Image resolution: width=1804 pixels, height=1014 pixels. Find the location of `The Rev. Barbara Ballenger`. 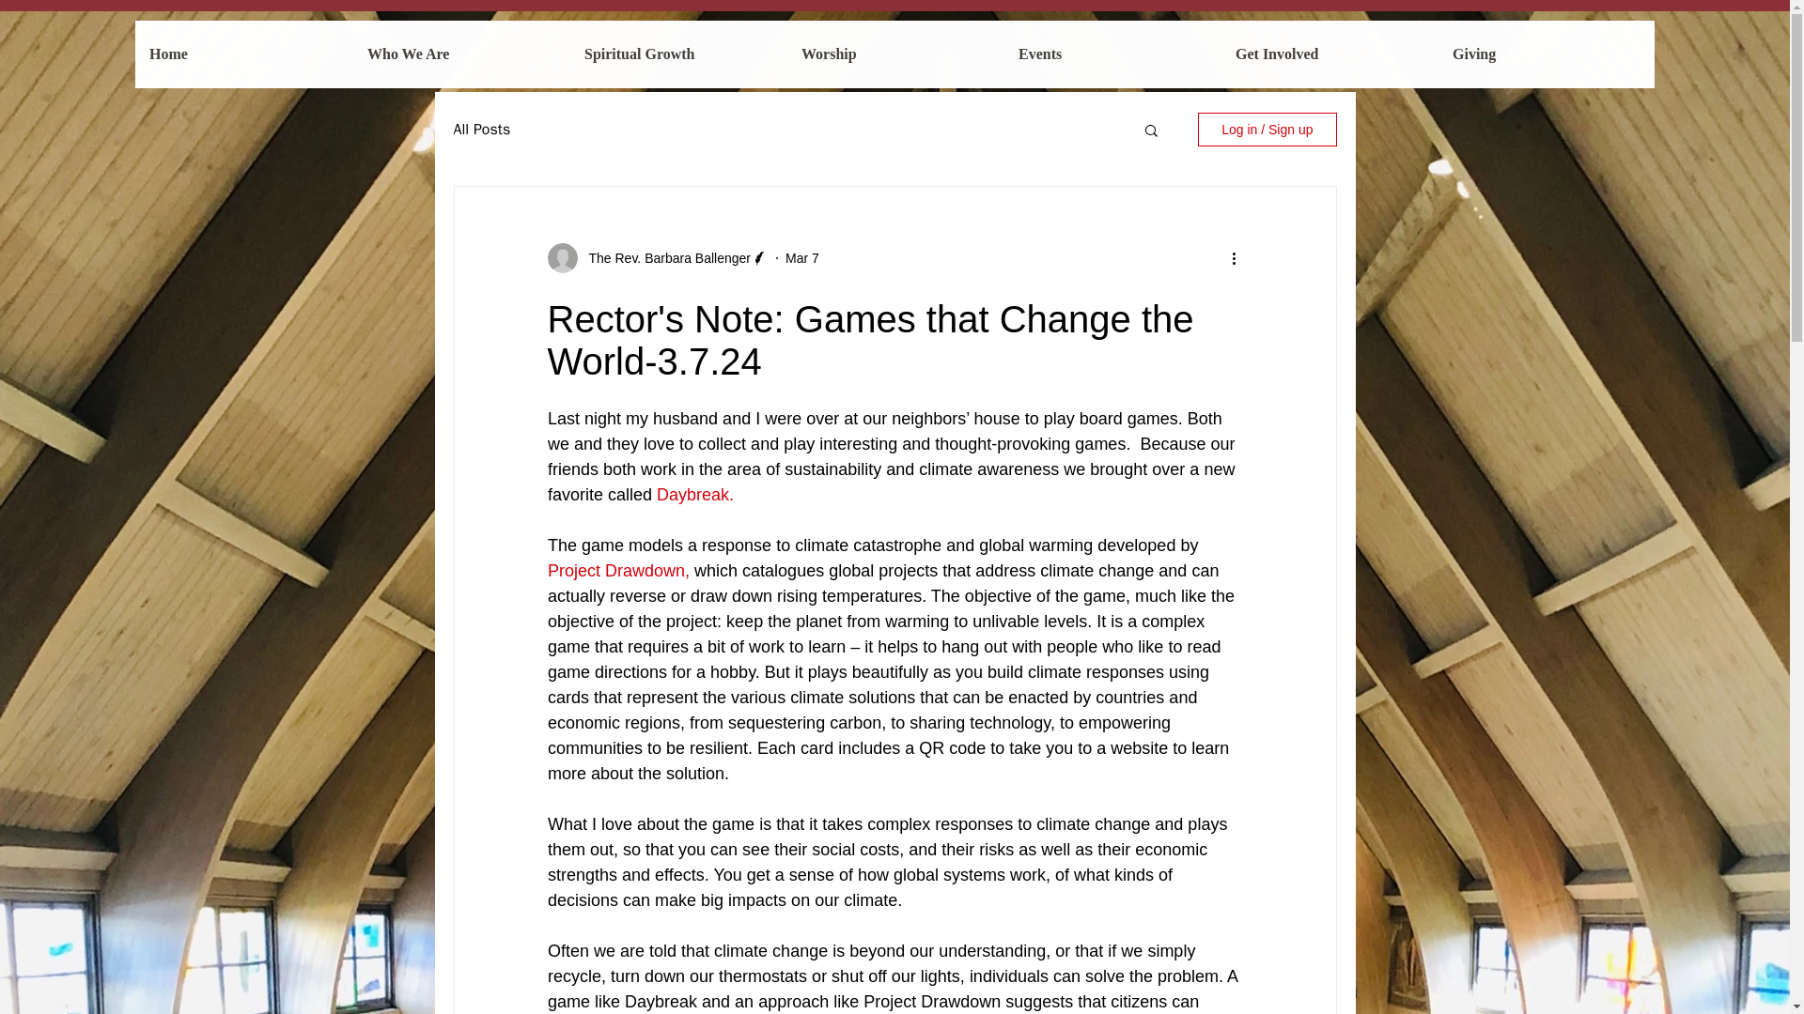

The Rev. Barbara Ballenger is located at coordinates (663, 257).